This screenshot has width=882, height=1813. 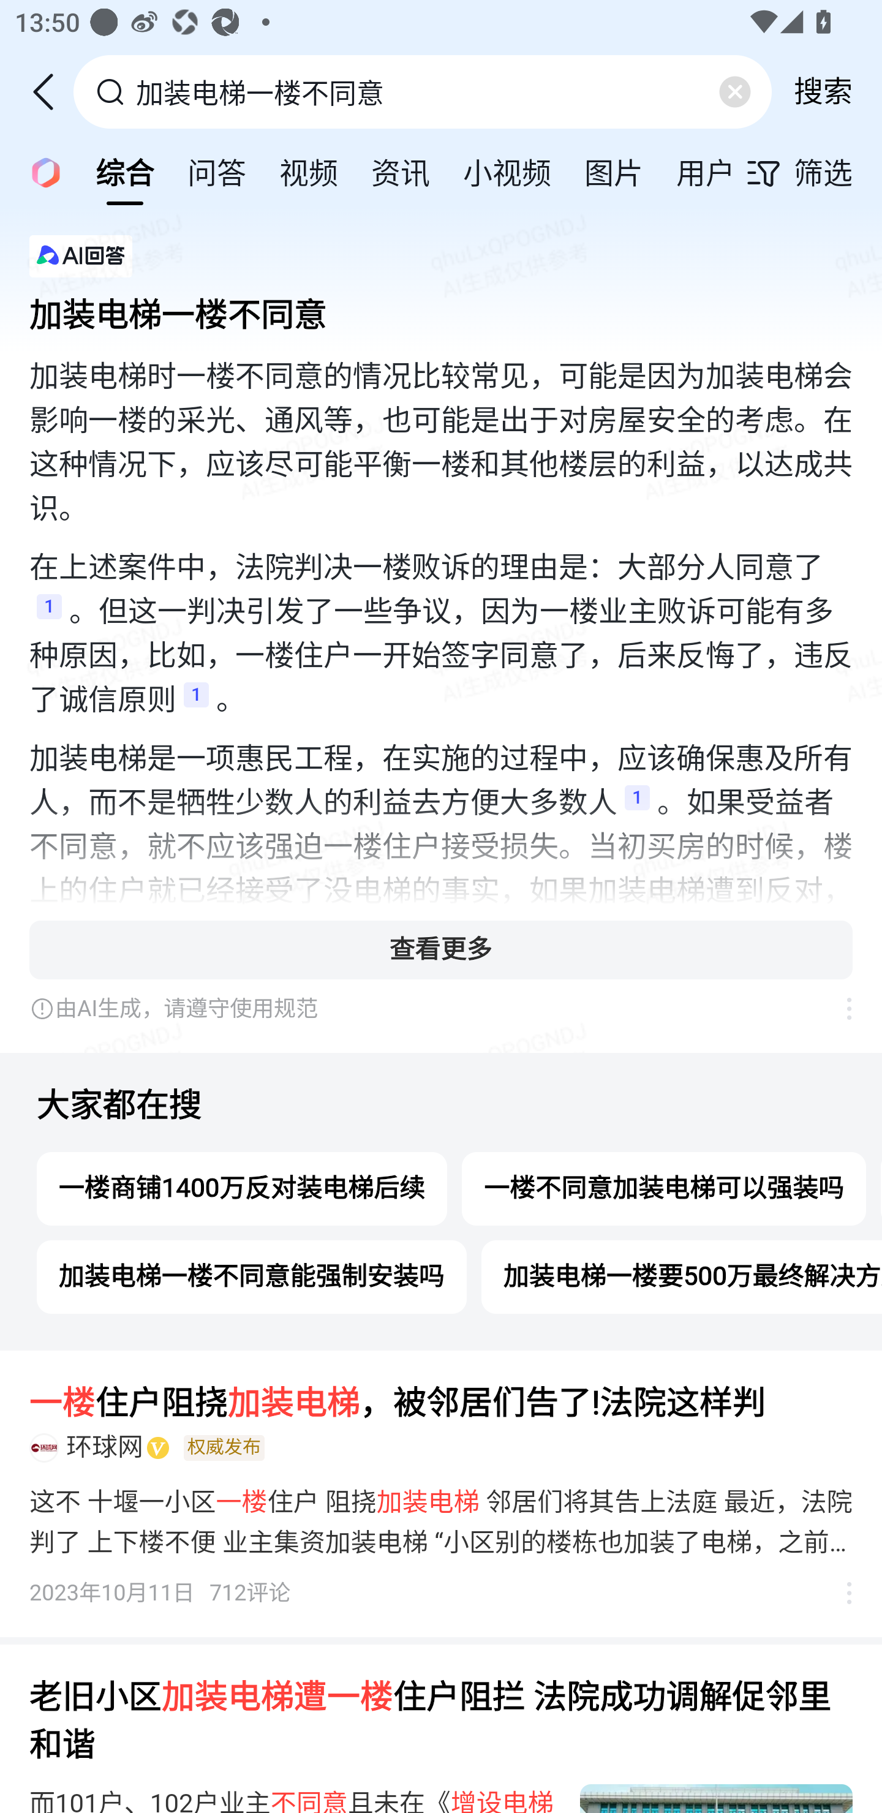 I want to click on 视频, so click(x=309, y=171).